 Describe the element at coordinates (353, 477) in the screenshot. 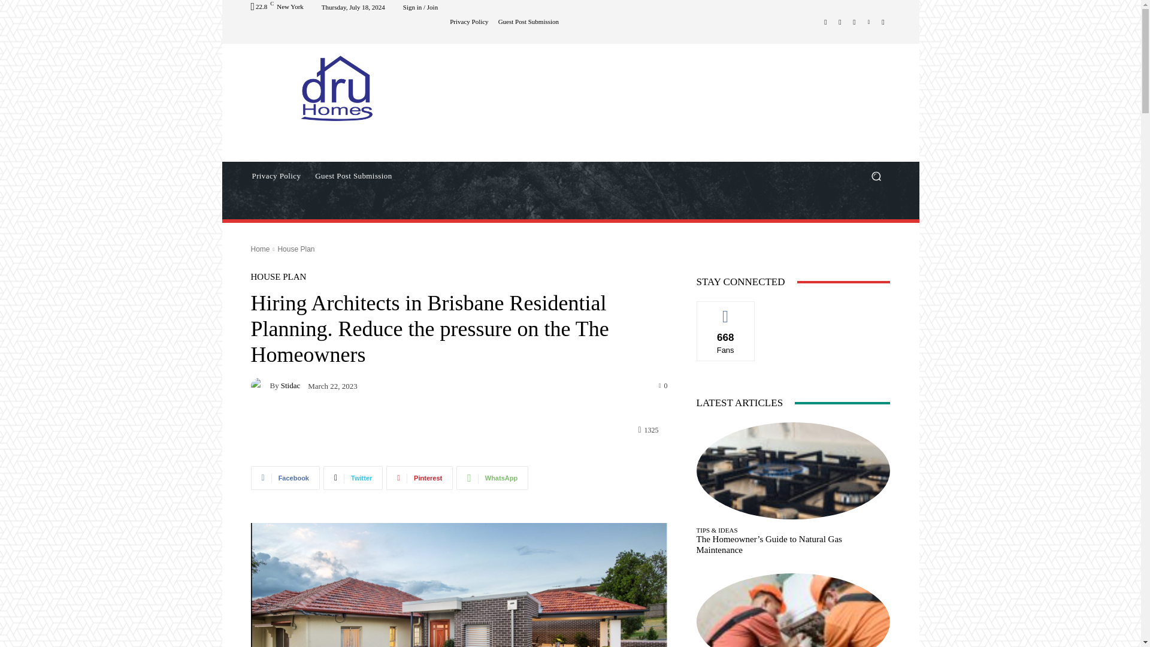

I see `Twitter` at that location.